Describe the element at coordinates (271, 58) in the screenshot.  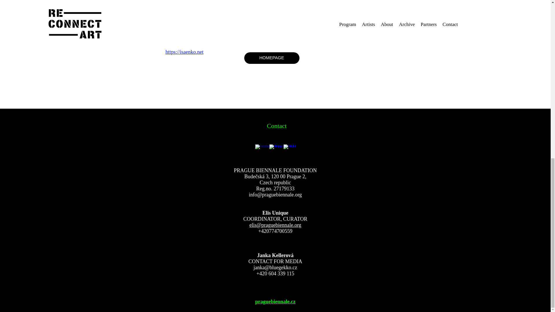
I see `HOMEPAGE` at that location.